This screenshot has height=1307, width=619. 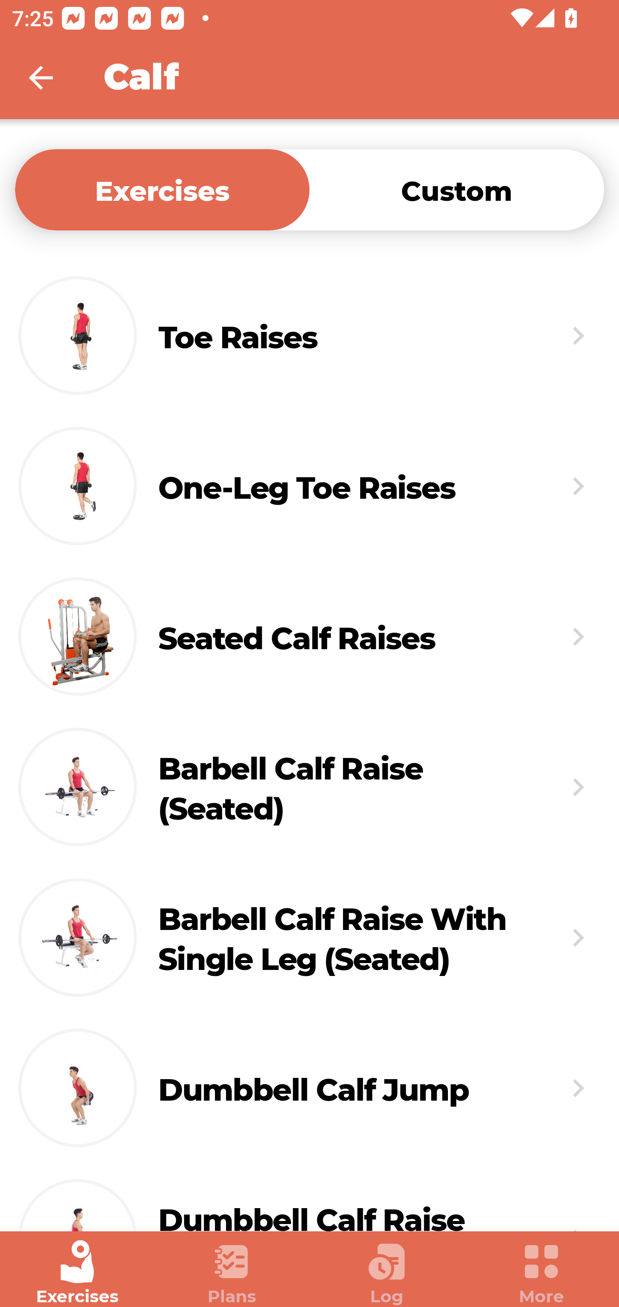 What do you see at coordinates (387, 1273) in the screenshot?
I see `Log` at bounding box center [387, 1273].